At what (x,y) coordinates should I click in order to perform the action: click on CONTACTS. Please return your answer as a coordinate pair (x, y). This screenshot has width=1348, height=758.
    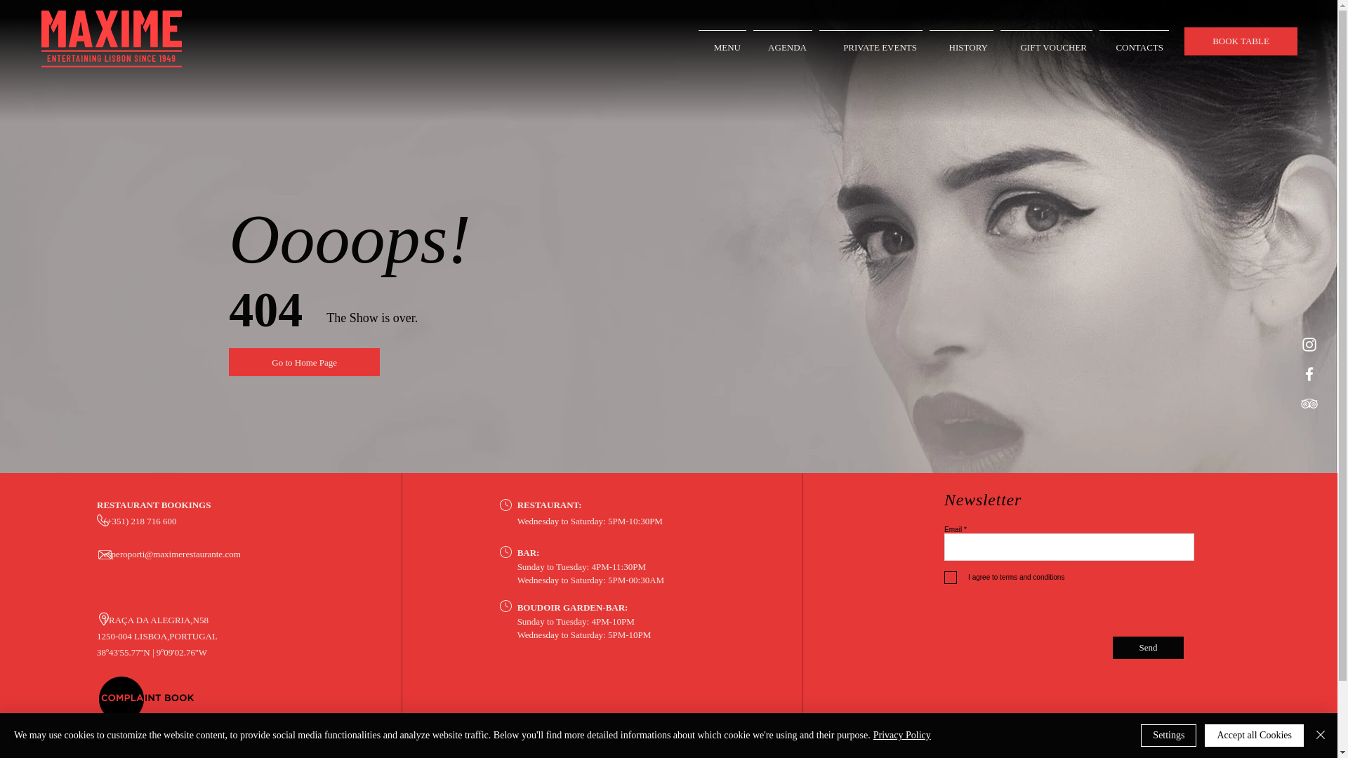
    Looking at the image, I should click on (1134, 41).